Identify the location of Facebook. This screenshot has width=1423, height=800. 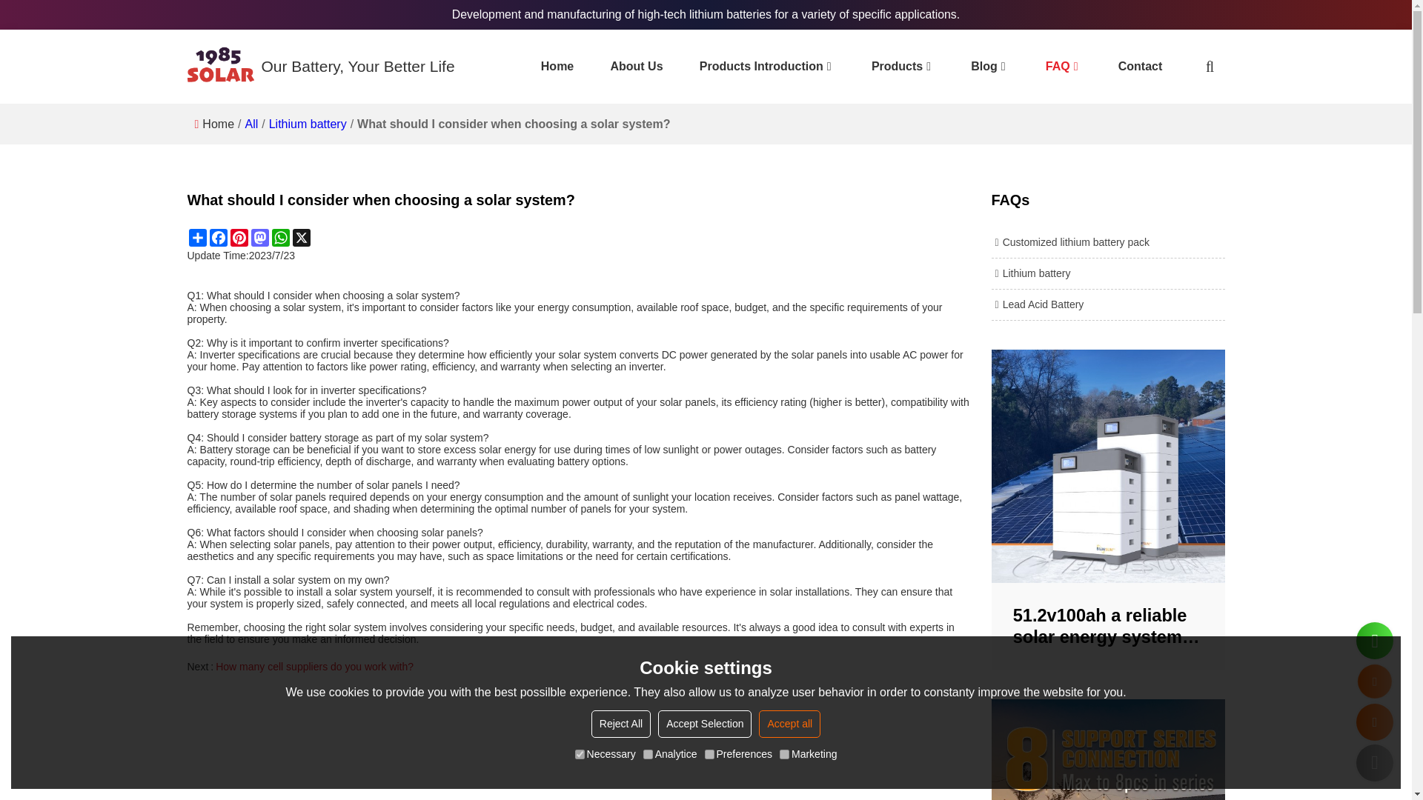
(218, 237).